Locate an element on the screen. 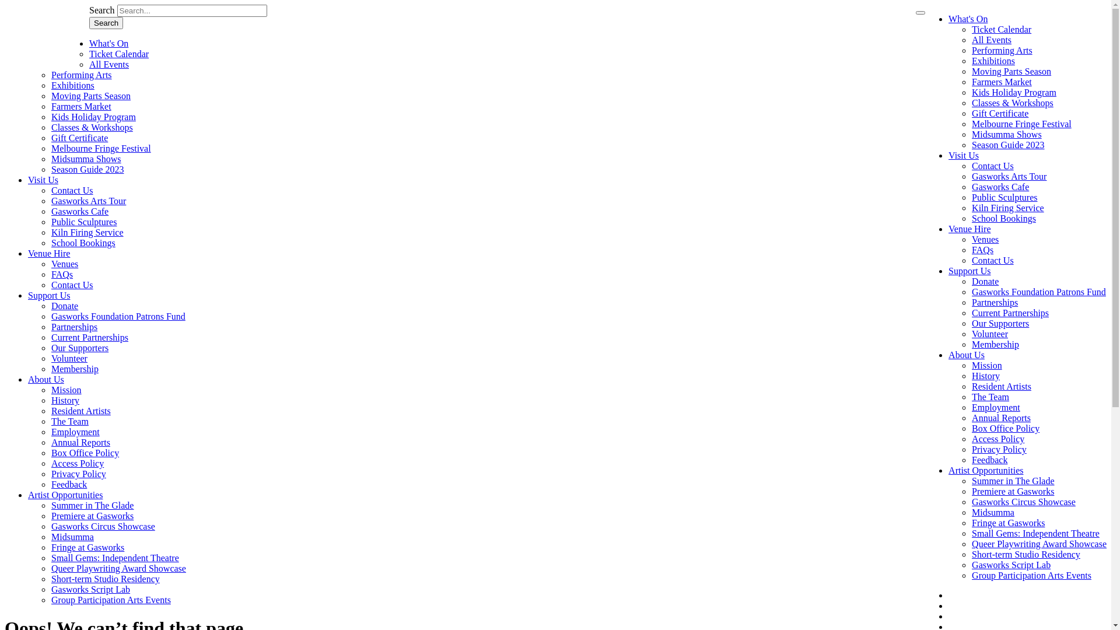 This screenshot has width=1120, height=630. Contact Us is located at coordinates (72, 285).